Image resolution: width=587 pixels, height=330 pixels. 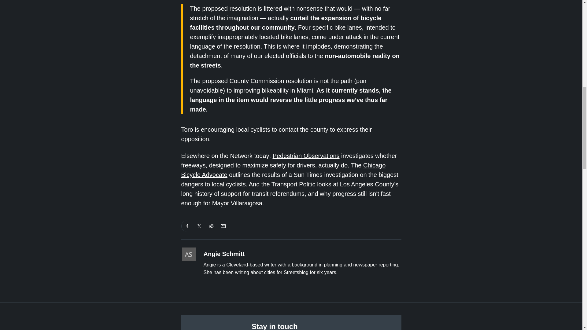 What do you see at coordinates (306, 156) in the screenshot?
I see `Pedestrian Observations` at bounding box center [306, 156].